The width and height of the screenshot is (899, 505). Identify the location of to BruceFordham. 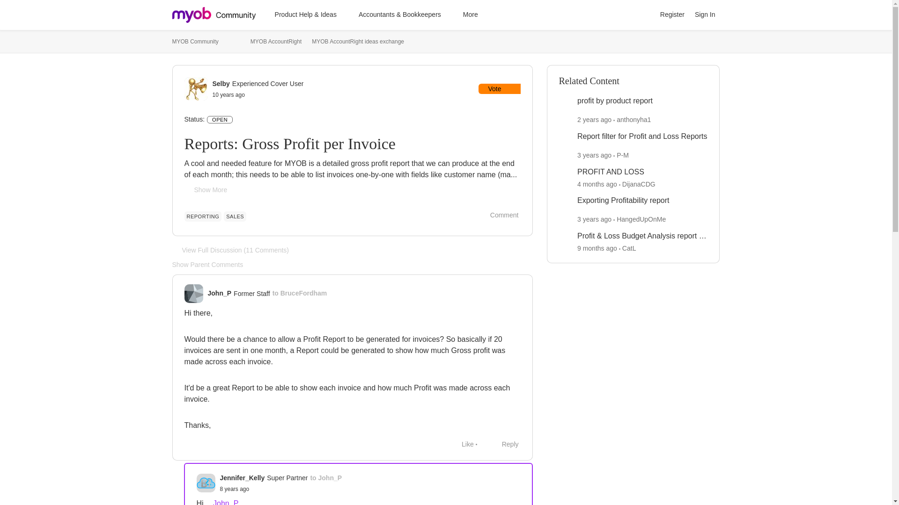
(300, 293).